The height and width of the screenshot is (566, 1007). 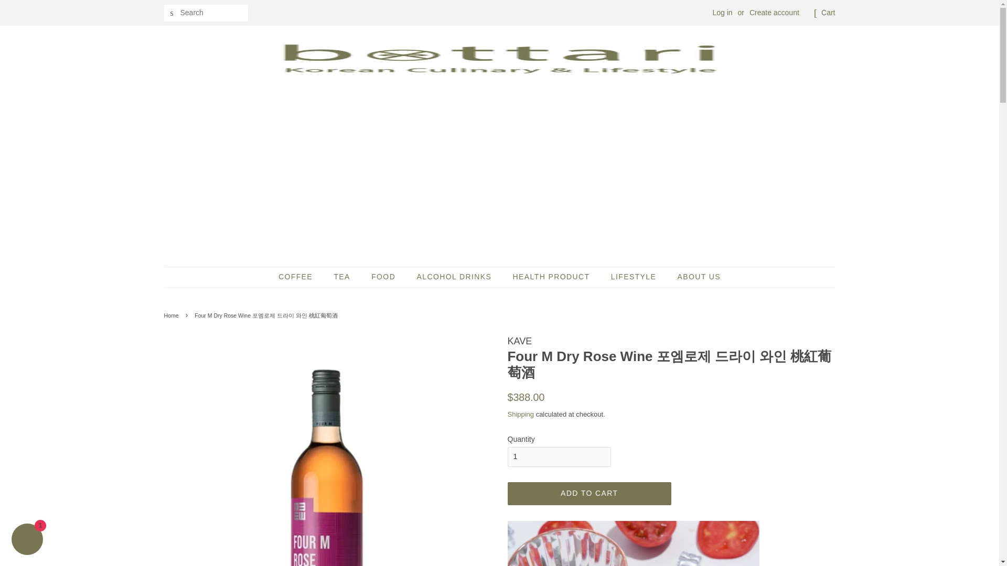 What do you see at coordinates (590, 494) in the screenshot?
I see `ADD TO CART` at bounding box center [590, 494].